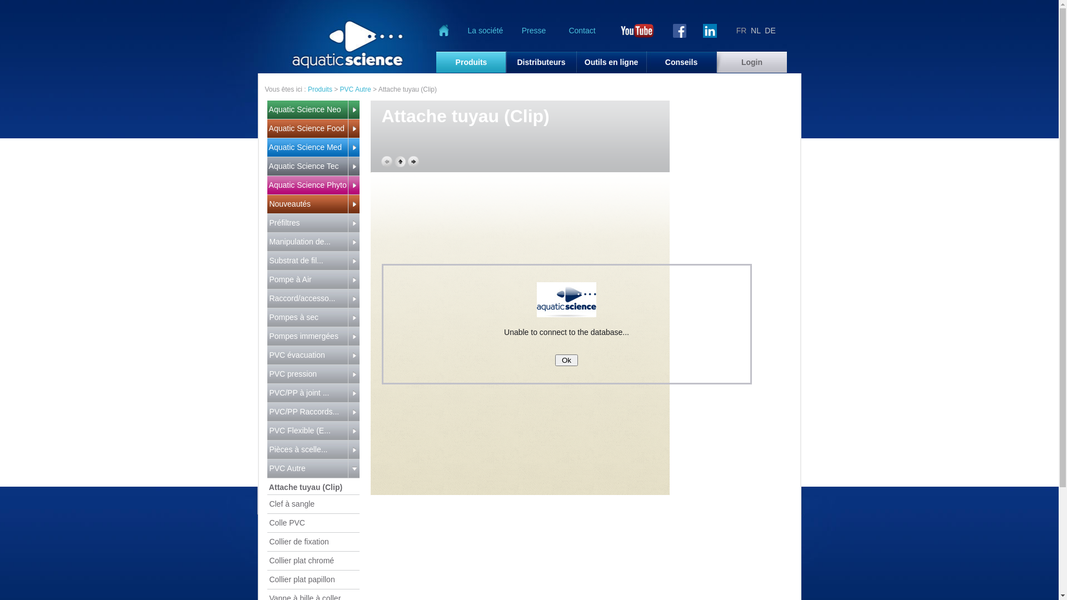 The width and height of the screenshot is (1067, 600). What do you see at coordinates (582, 31) in the screenshot?
I see `Contact` at bounding box center [582, 31].